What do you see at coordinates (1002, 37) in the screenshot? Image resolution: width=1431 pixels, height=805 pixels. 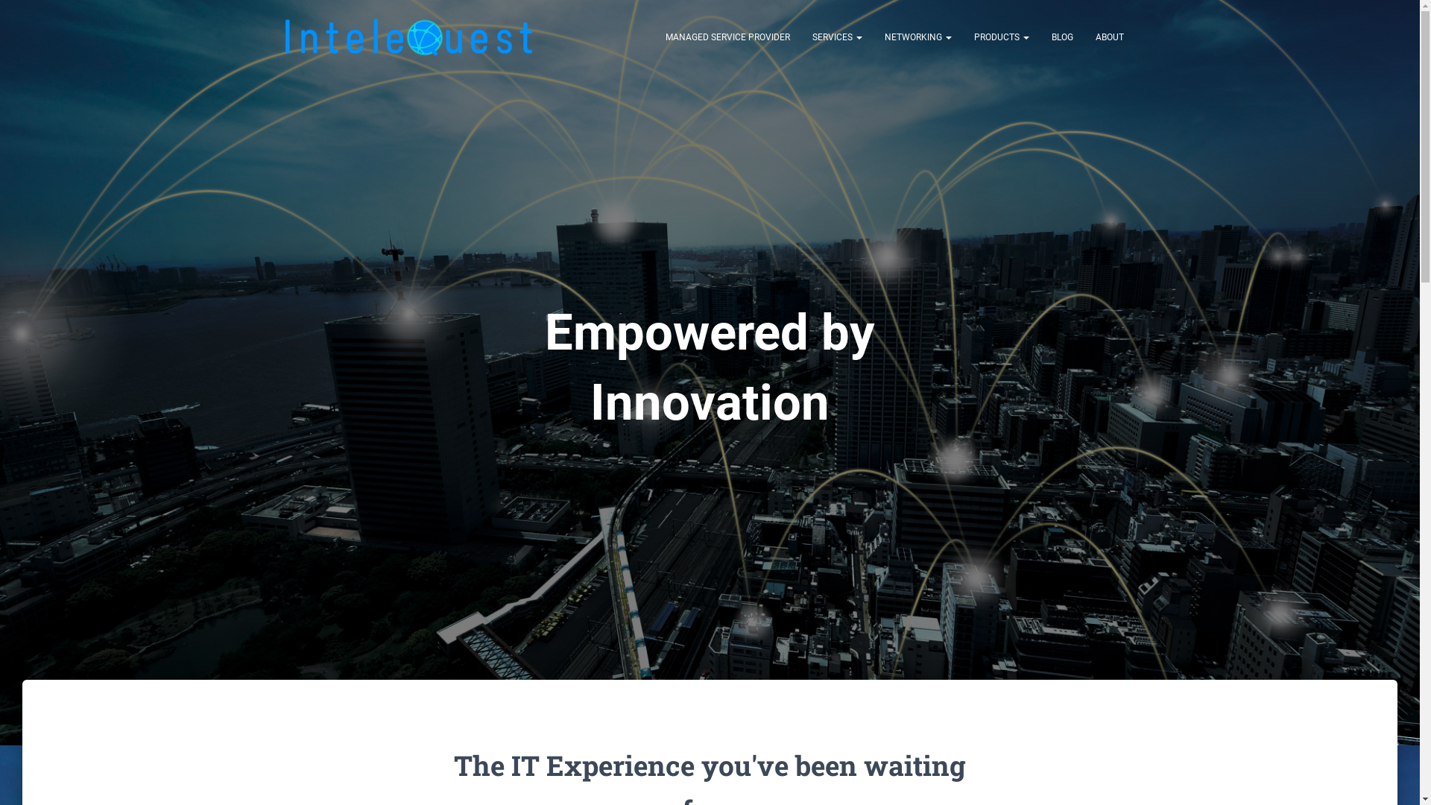 I see `PRODUCTS` at bounding box center [1002, 37].